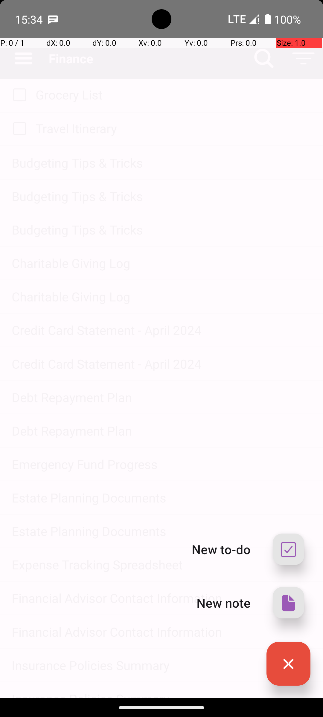  Describe the element at coordinates (288, 603) in the screenshot. I see `` at that location.